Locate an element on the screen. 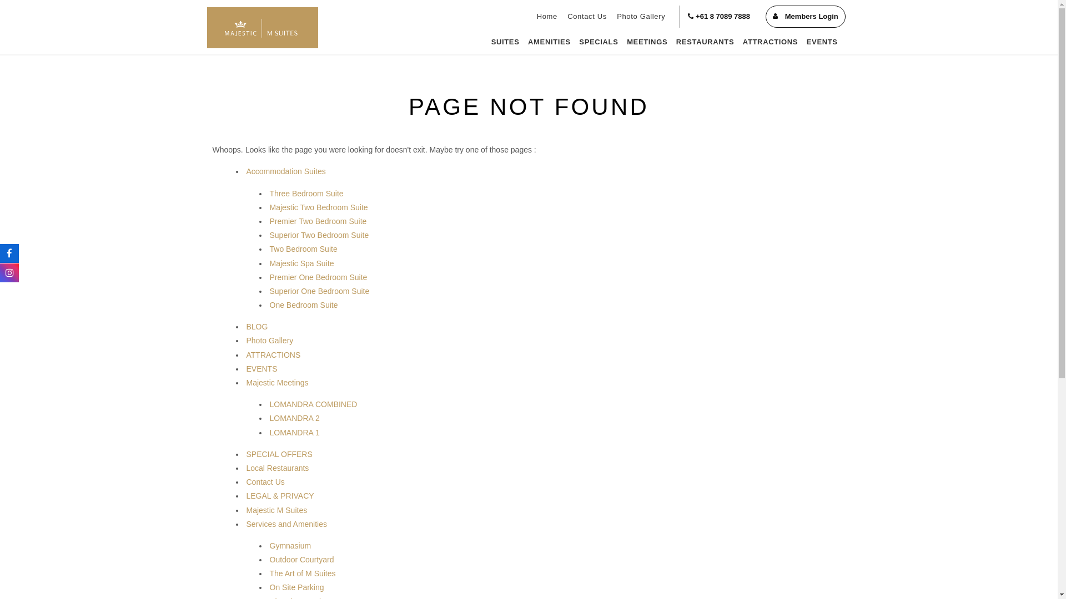 The image size is (1066, 599). BLOG is located at coordinates (258, 327).